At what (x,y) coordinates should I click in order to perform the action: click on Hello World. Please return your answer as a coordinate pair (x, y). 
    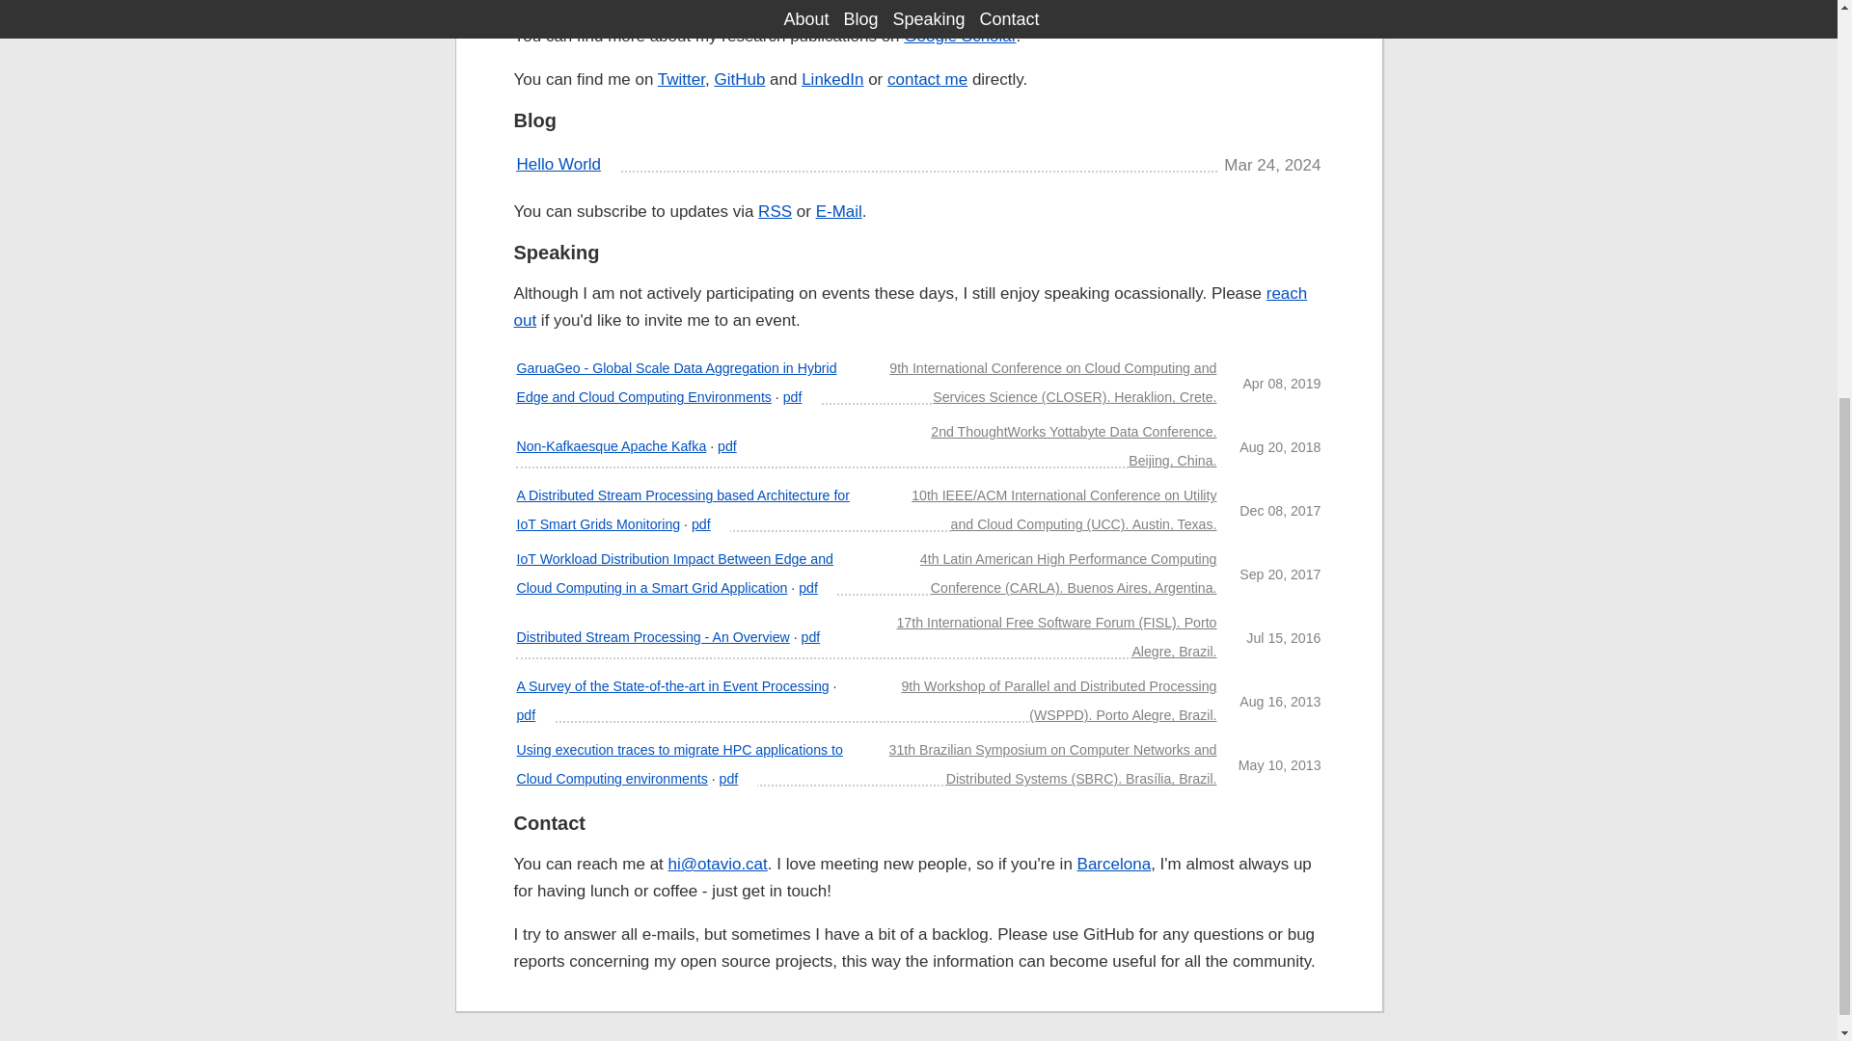
    Looking at the image, I should click on (559, 164).